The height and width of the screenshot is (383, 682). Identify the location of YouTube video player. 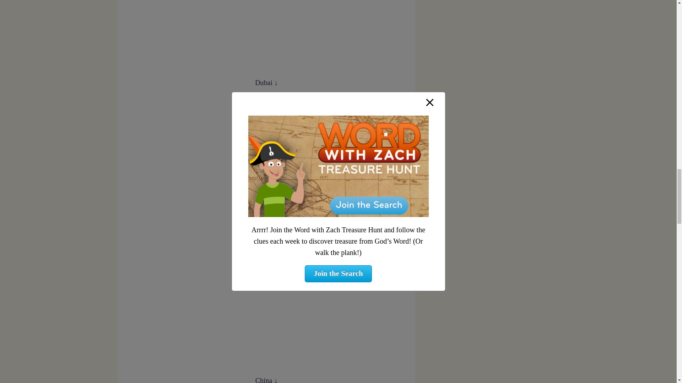
(266, 31).